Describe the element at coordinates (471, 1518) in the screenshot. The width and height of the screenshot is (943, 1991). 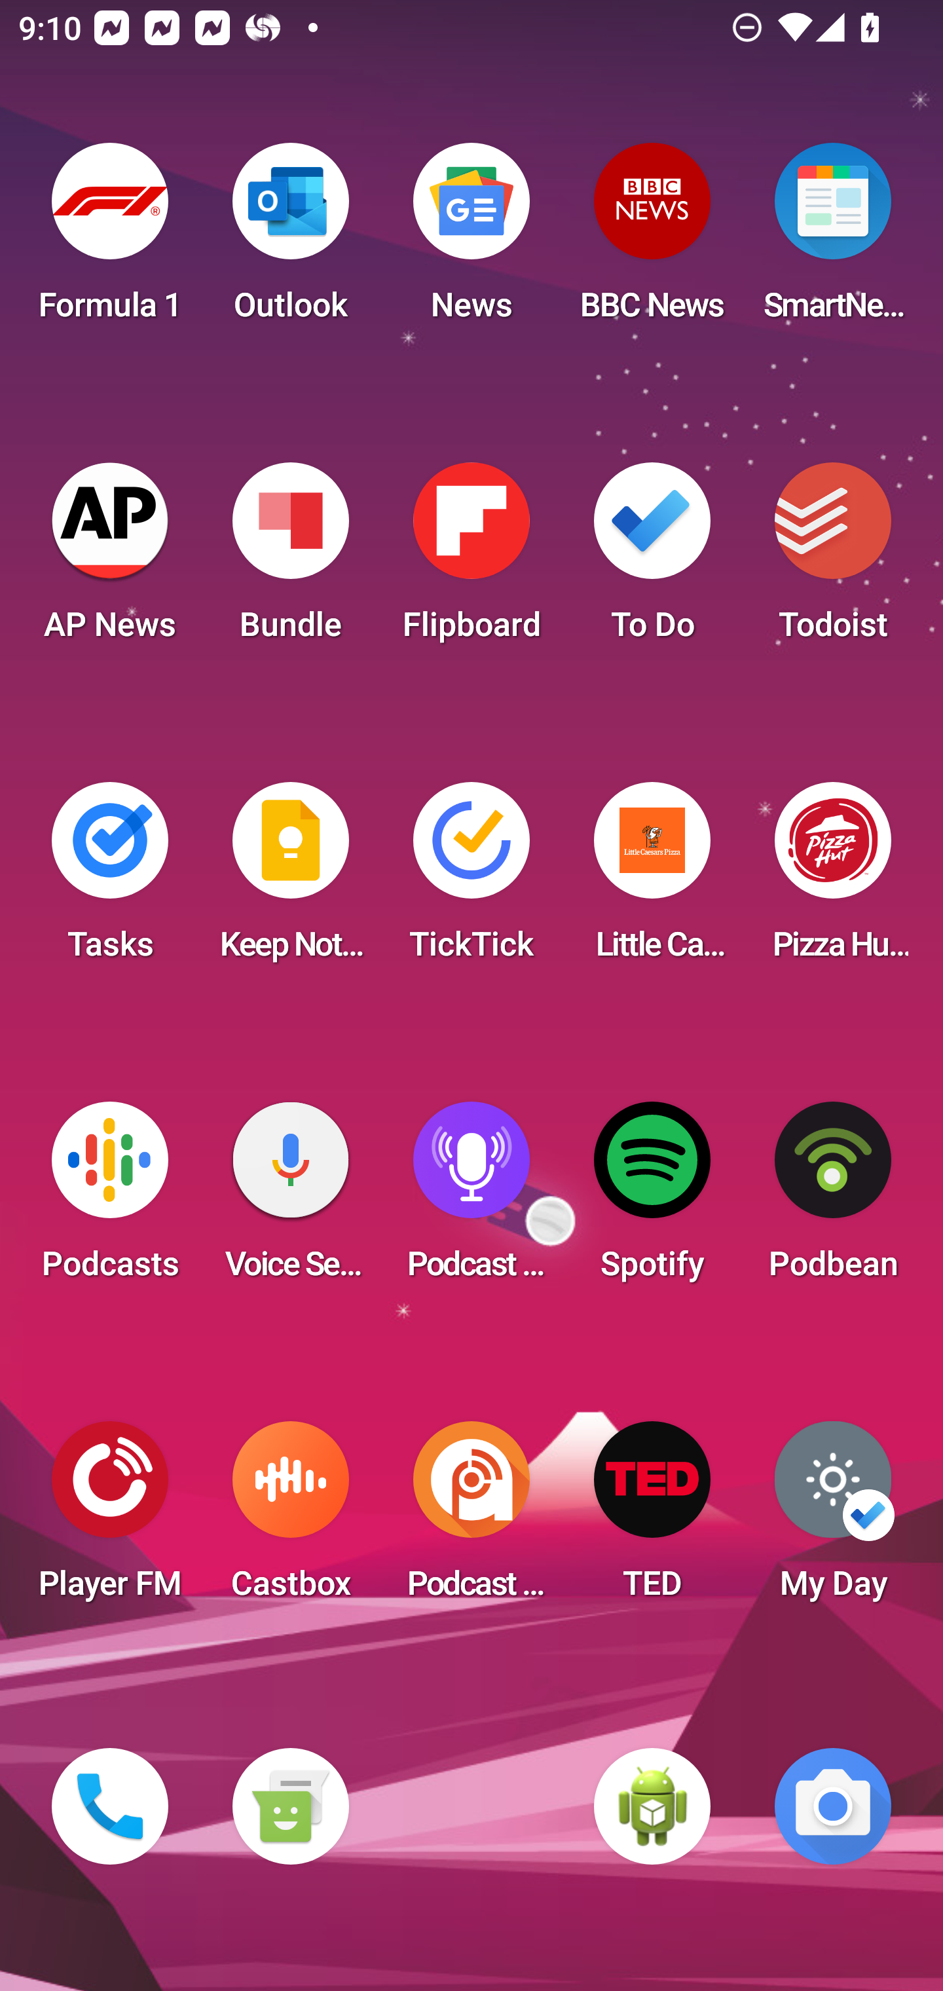
I see `Podcast Addict` at that location.